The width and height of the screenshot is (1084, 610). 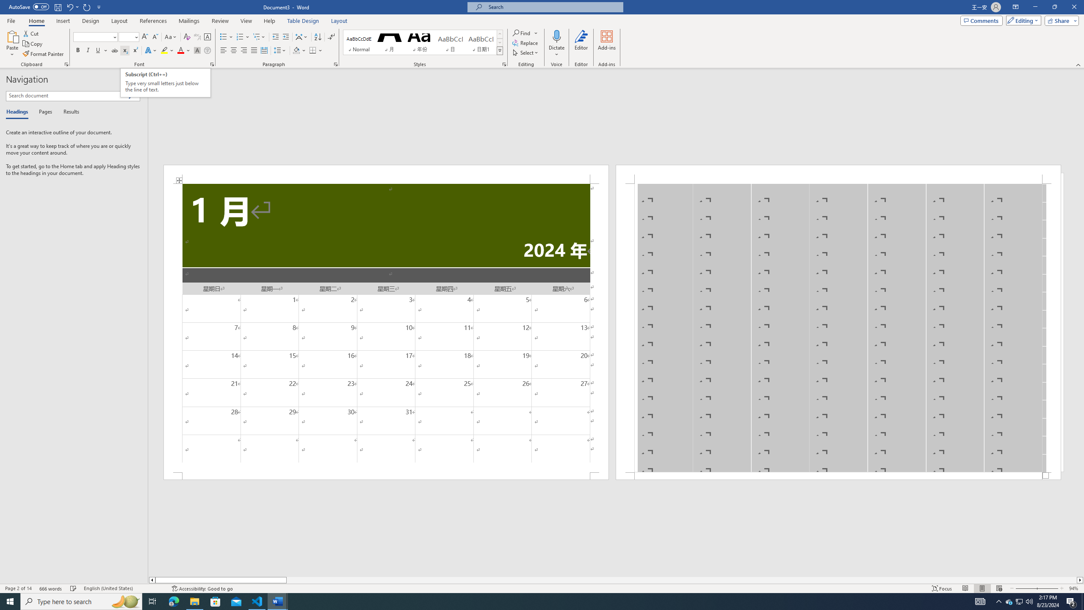 What do you see at coordinates (838, 328) in the screenshot?
I see `Page 2 content` at bounding box center [838, 328].